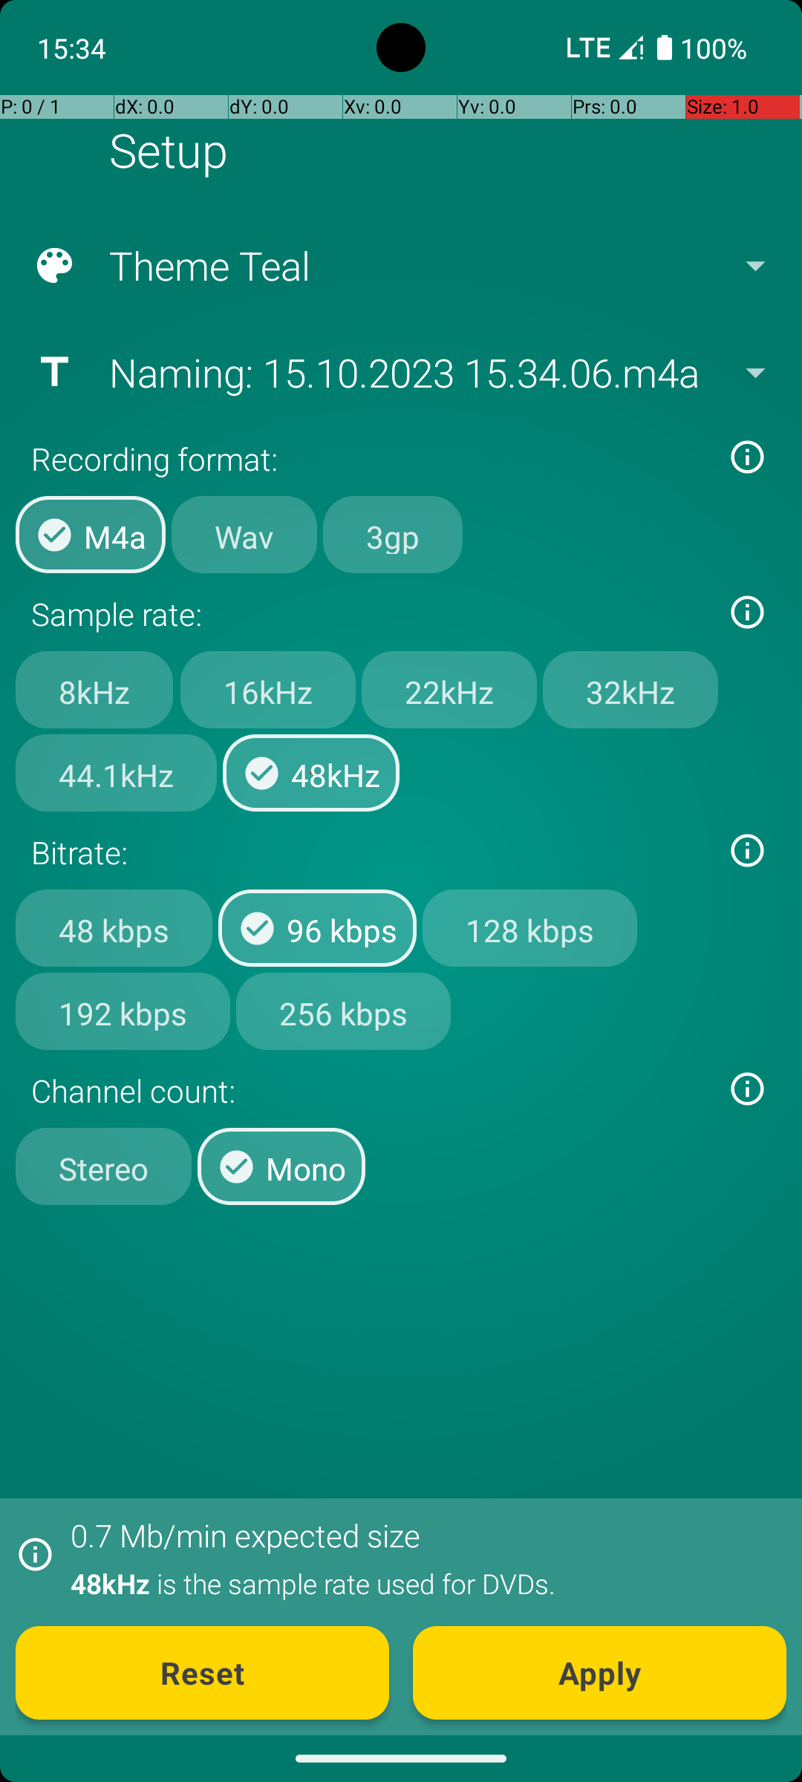  Describe the element at coordinates (420, 1583) in the screenshot. I see `48kHz is the sample rate used for DVDs.` at that location.